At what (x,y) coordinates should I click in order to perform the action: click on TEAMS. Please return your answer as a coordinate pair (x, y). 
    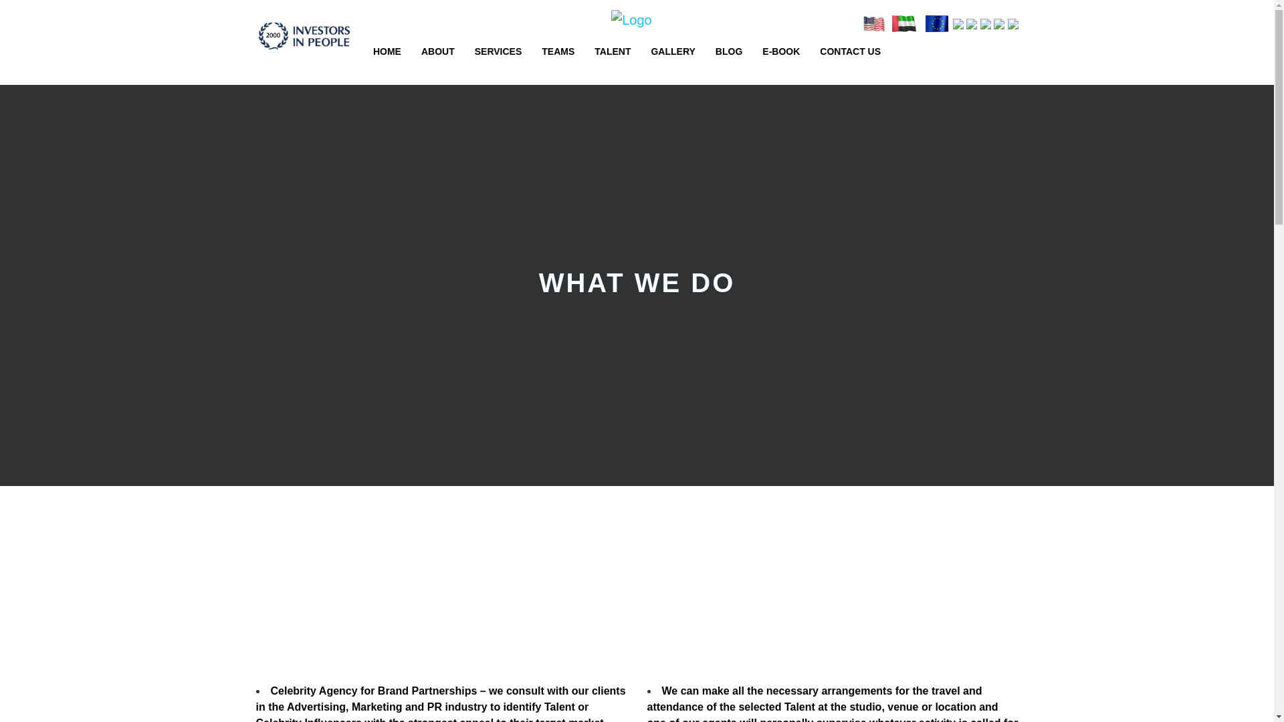
    Looking at the image, I should click on (558, 51).